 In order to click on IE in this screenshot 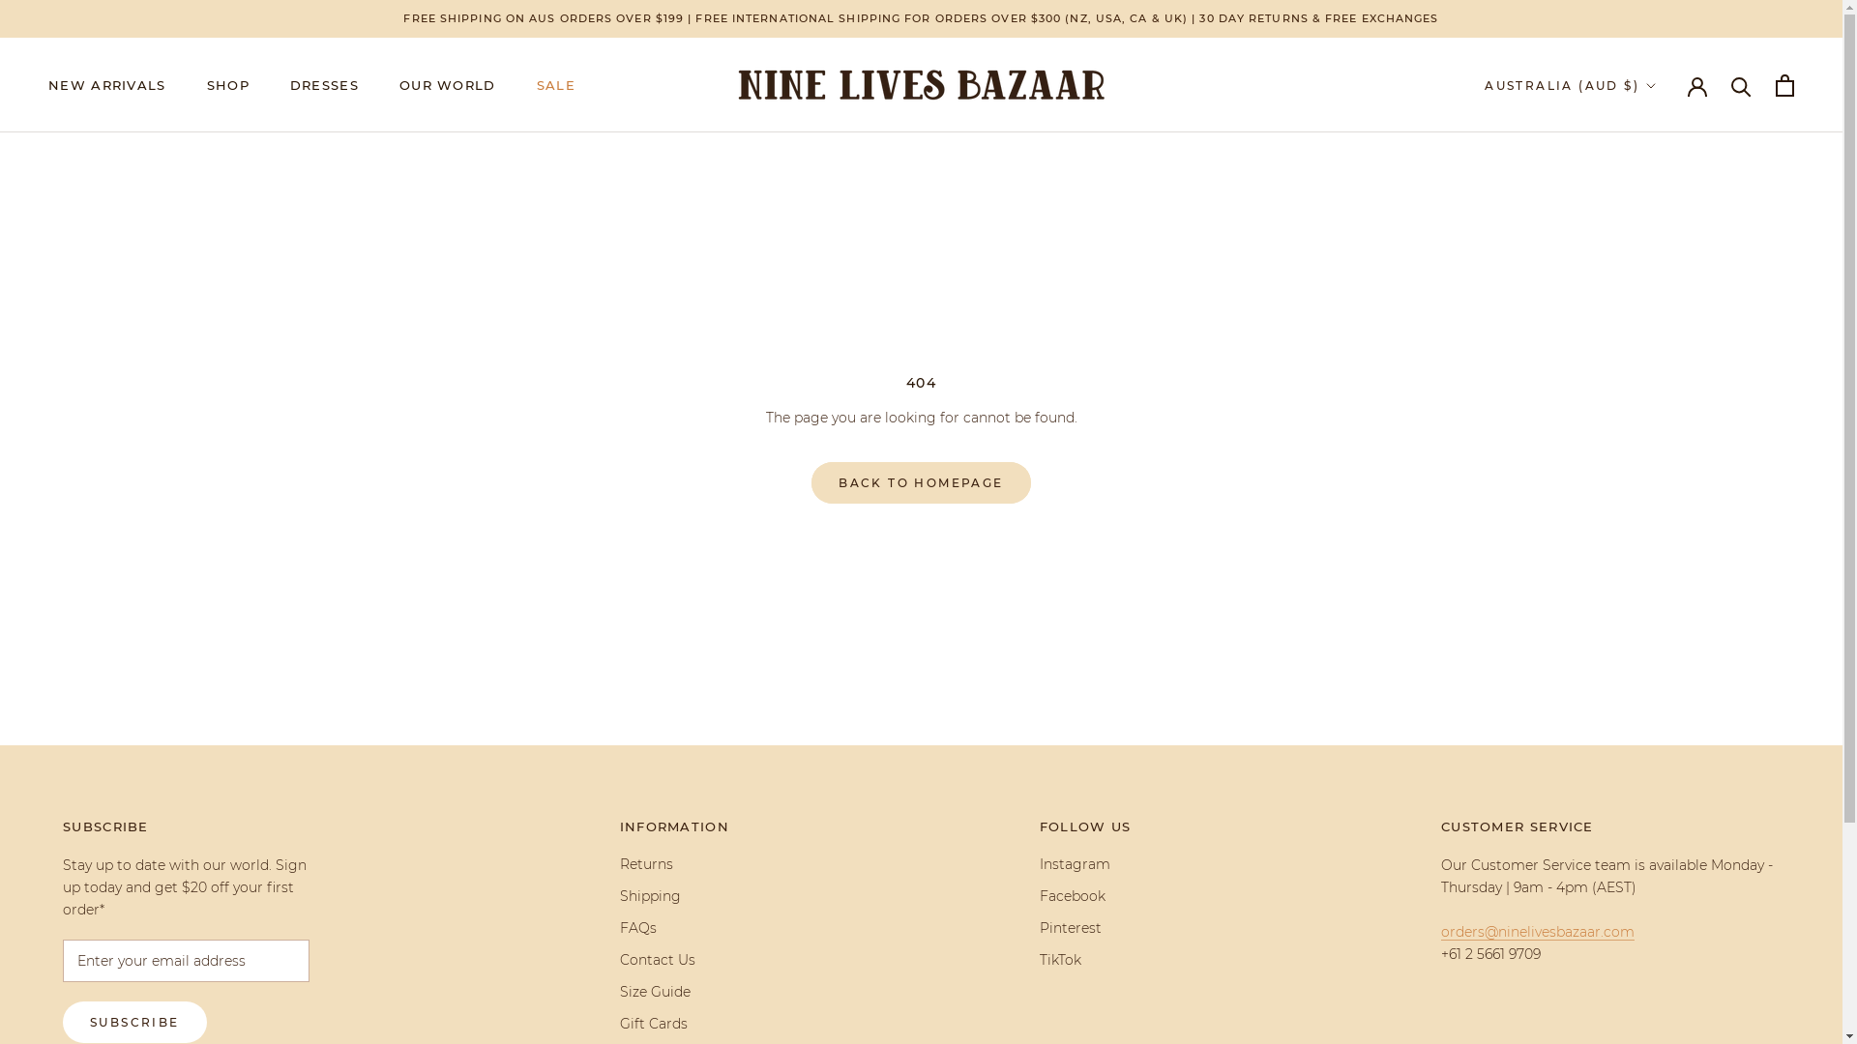, I will do `click(1640, 984)`.